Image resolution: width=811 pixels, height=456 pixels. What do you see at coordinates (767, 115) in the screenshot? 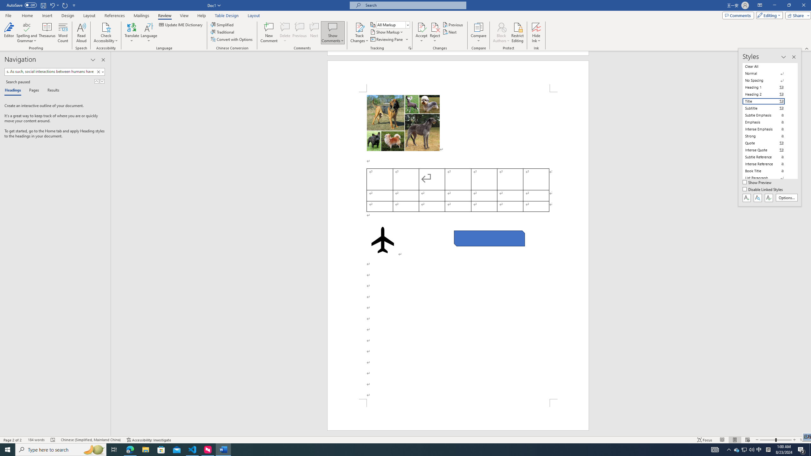
I see `Subtle Emphasis` at bounding box center [767, 115].